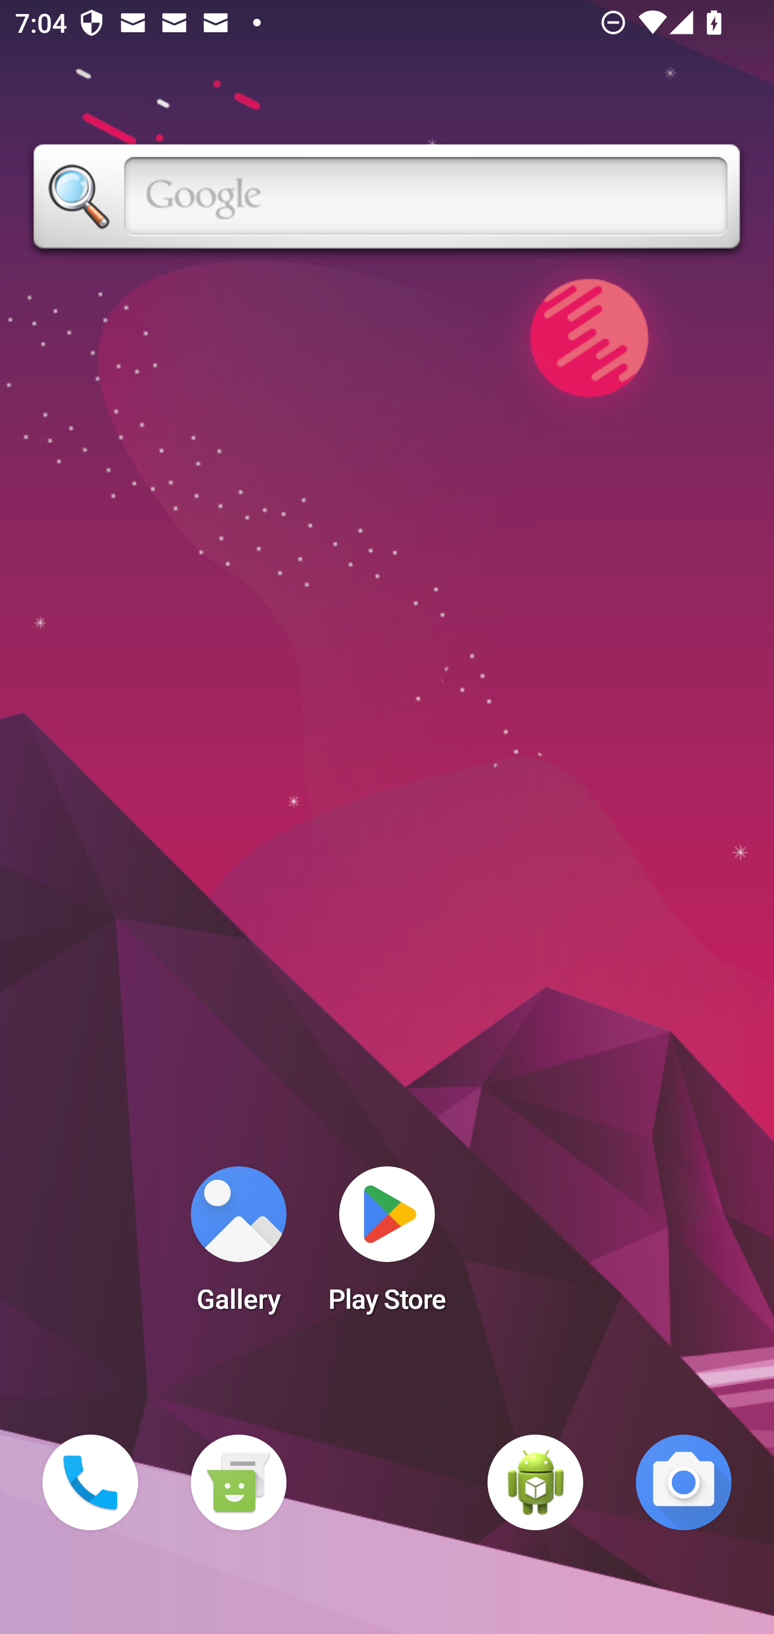  Describe the element at coordinates (238, 1482) in the screenshot. I see `Messaging` at that location.